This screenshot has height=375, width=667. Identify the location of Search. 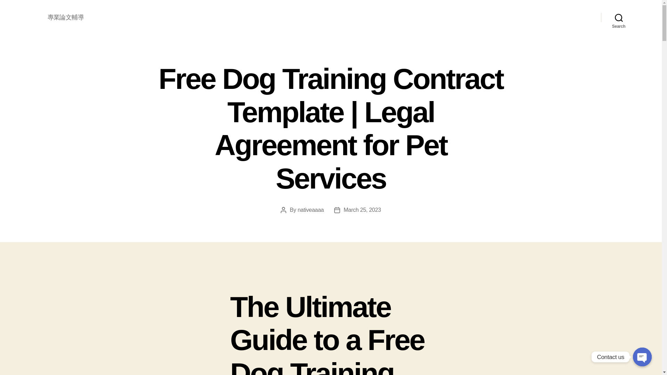
(619, 17).